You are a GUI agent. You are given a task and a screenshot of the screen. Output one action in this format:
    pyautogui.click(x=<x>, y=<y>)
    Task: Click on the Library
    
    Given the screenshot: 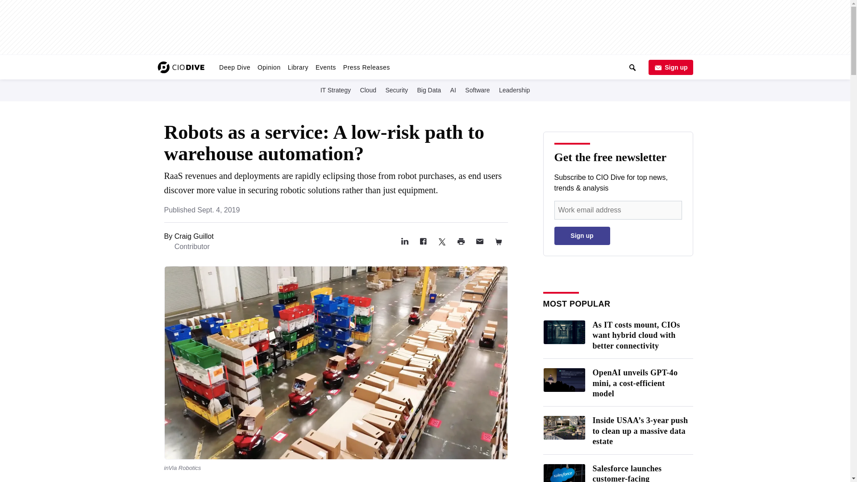 What is the action you would take?
    pyautogui.click(x=298, y=67)
    